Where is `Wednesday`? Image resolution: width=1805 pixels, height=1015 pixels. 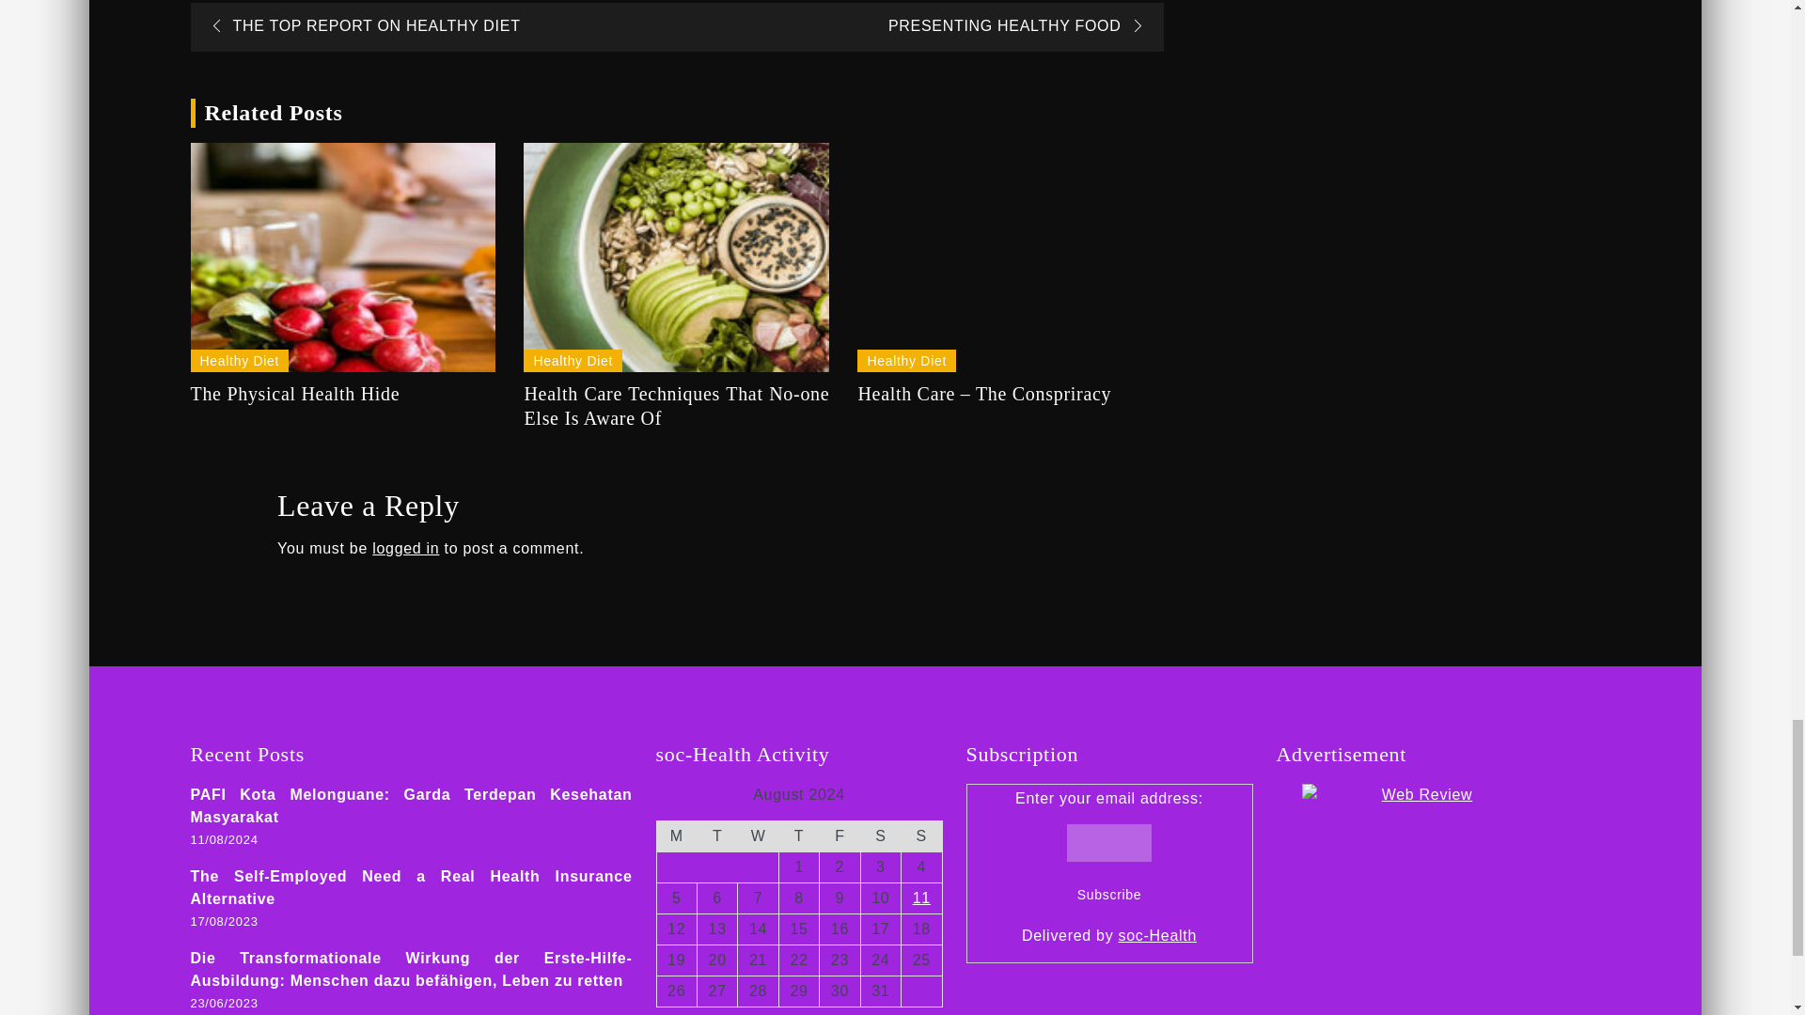 Wednesday is located at coordinates (758, 835).